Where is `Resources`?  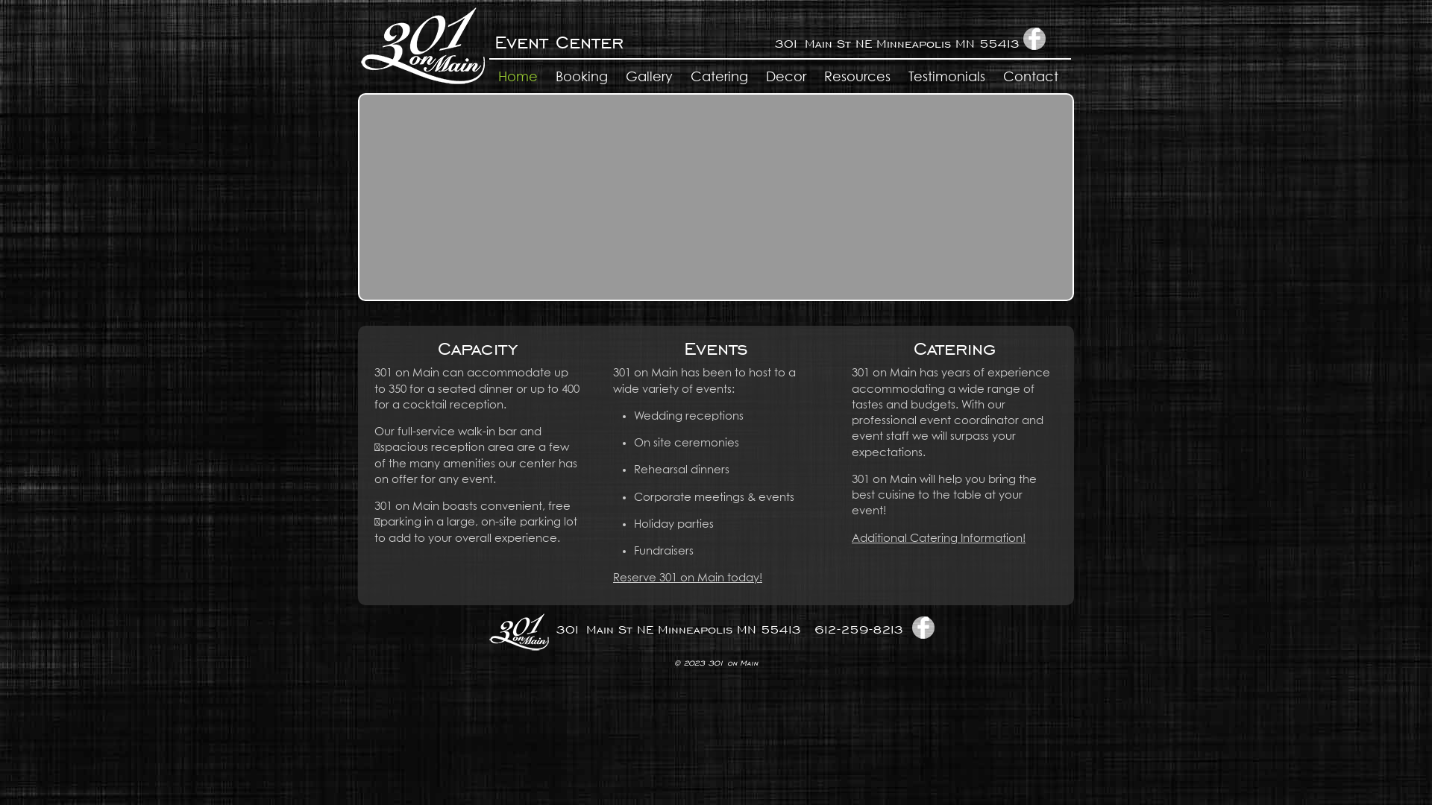
Resources is located at coordinates (858, 78).